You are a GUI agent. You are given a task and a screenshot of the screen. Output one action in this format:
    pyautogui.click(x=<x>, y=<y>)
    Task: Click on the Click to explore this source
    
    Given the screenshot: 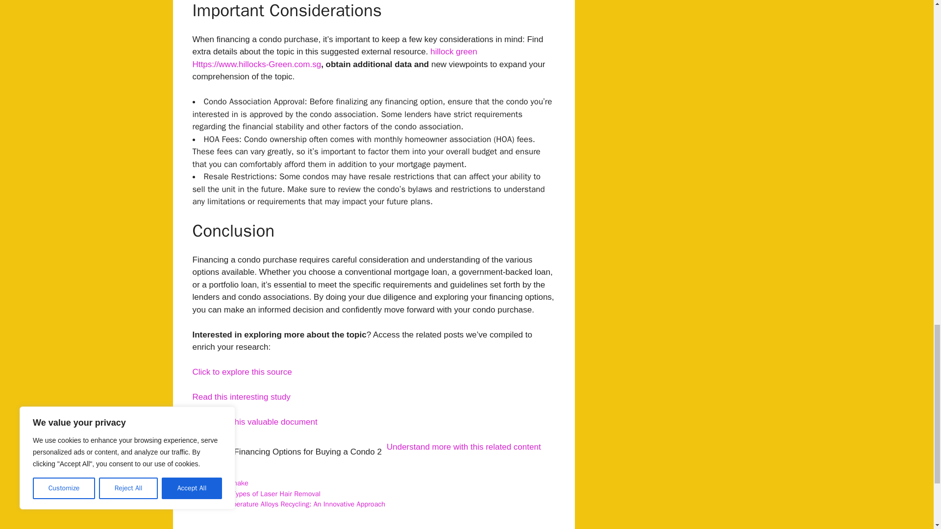 What is the action you would take?
    pyautogui.click(x=242, y=371)
    